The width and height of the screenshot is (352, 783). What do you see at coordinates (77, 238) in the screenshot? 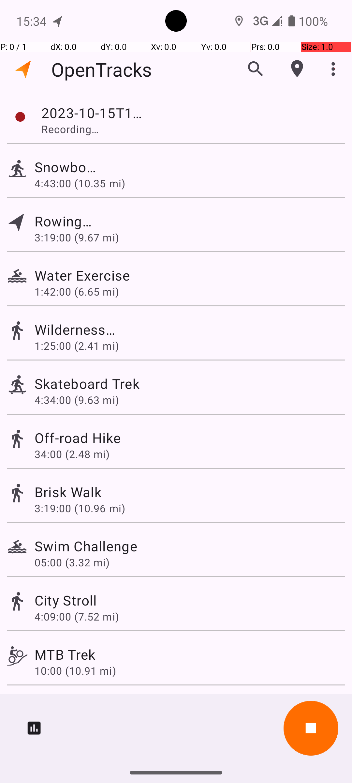
I see `3:19:00 (9.67 mi)` at bounding box center [77, 238].